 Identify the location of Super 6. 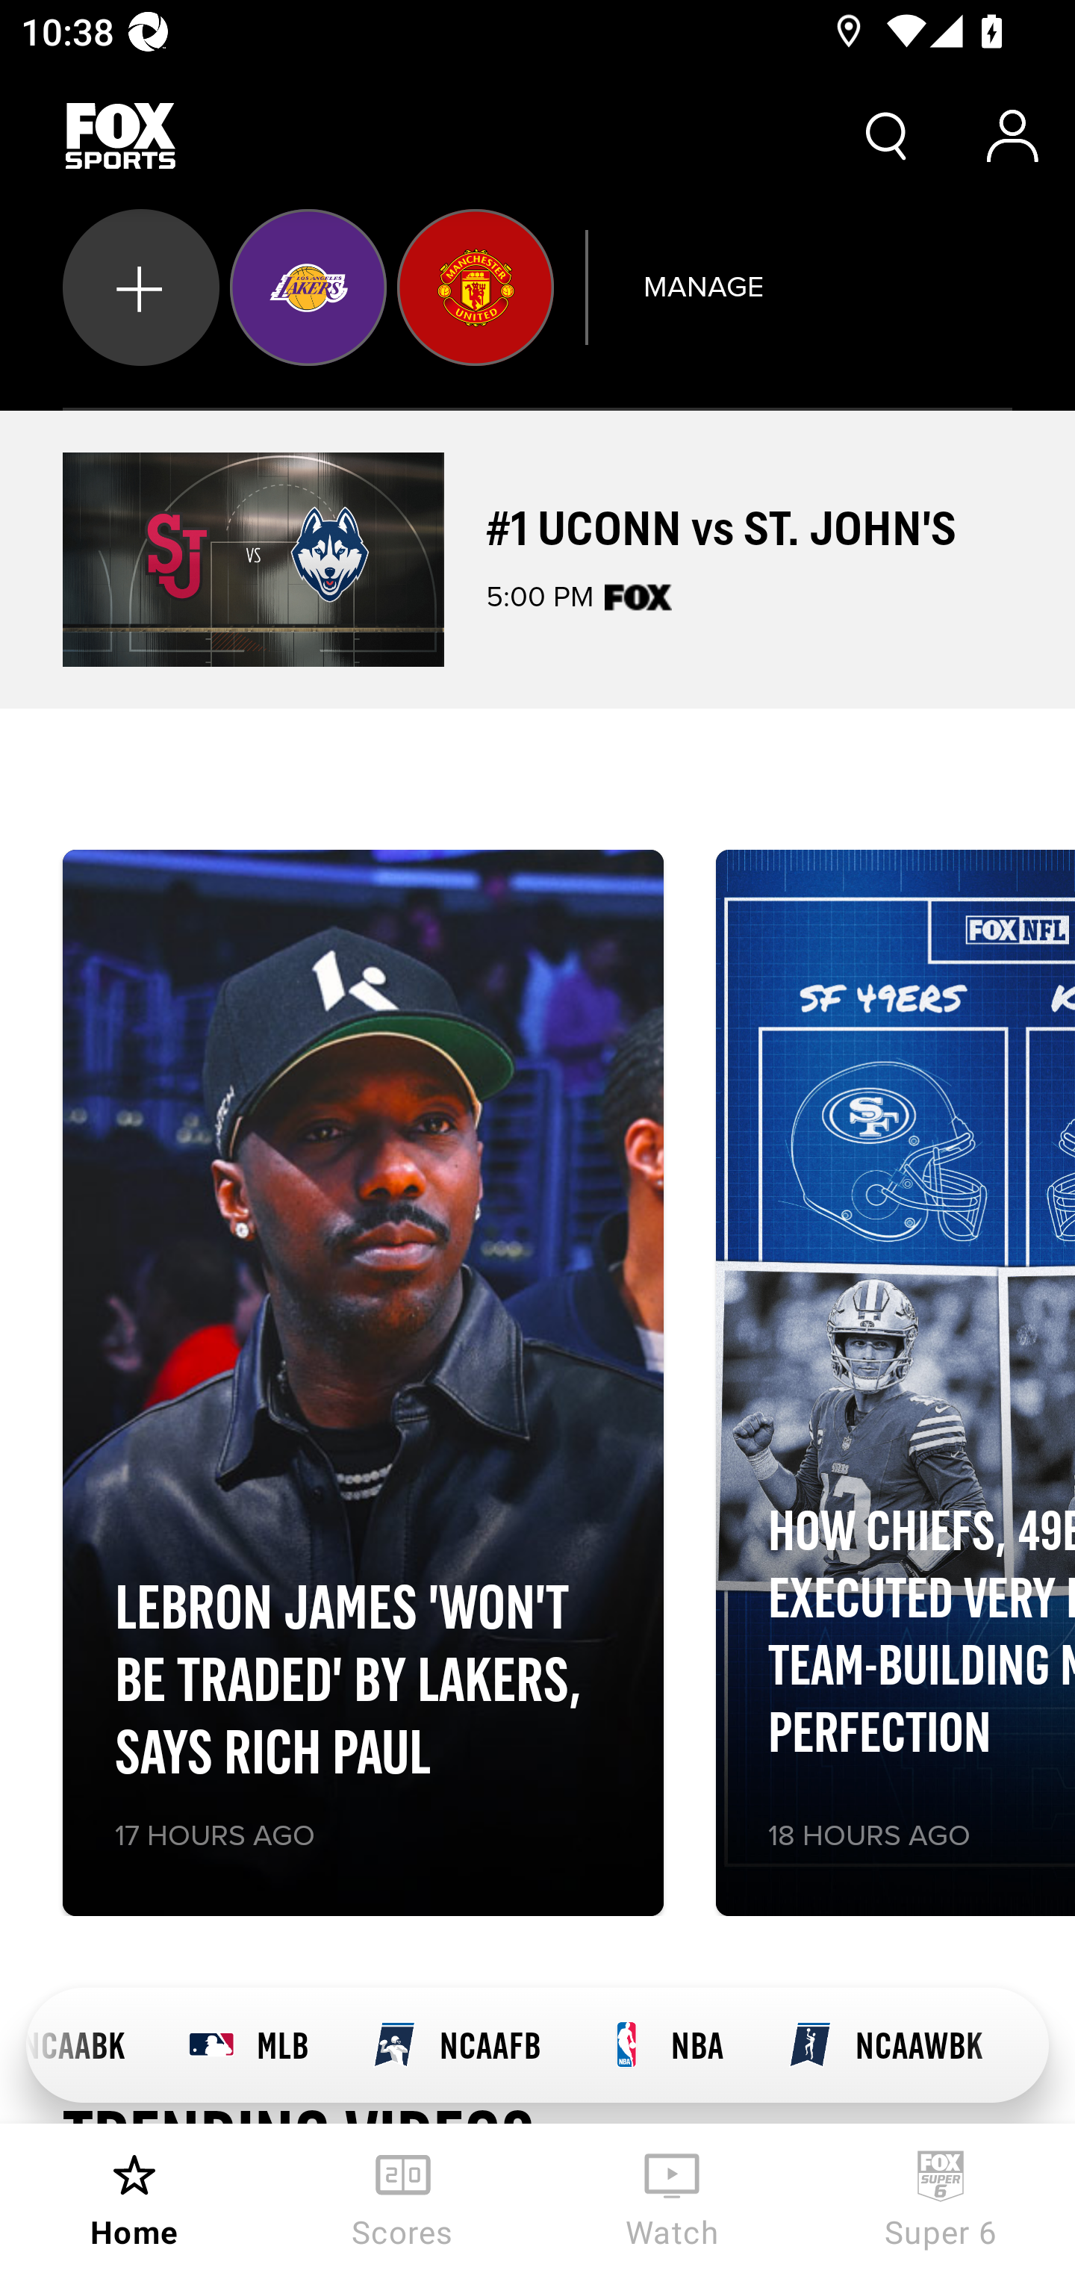
(941, 2197).